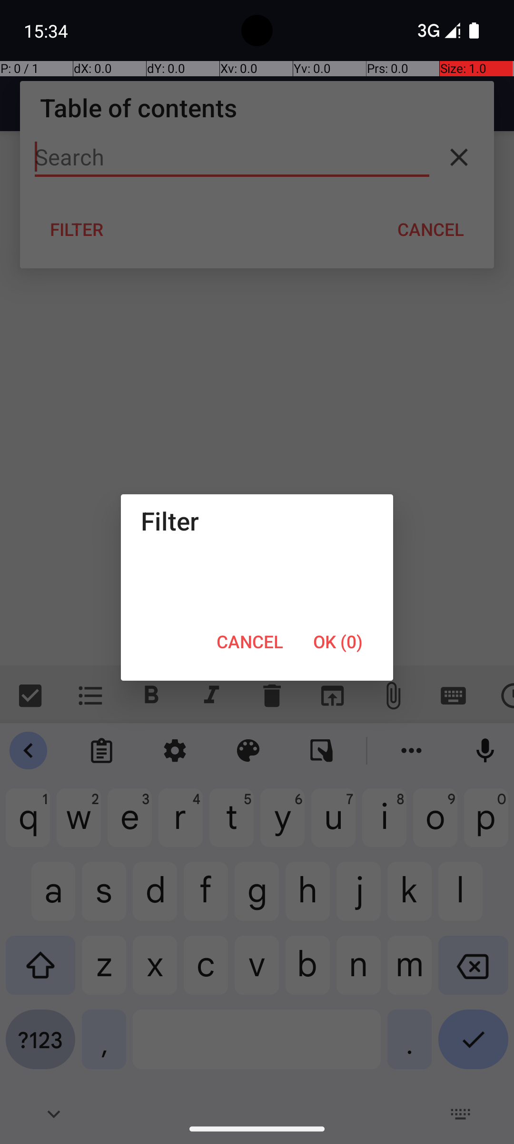  I want to click on OK (0), so click(338, 642).